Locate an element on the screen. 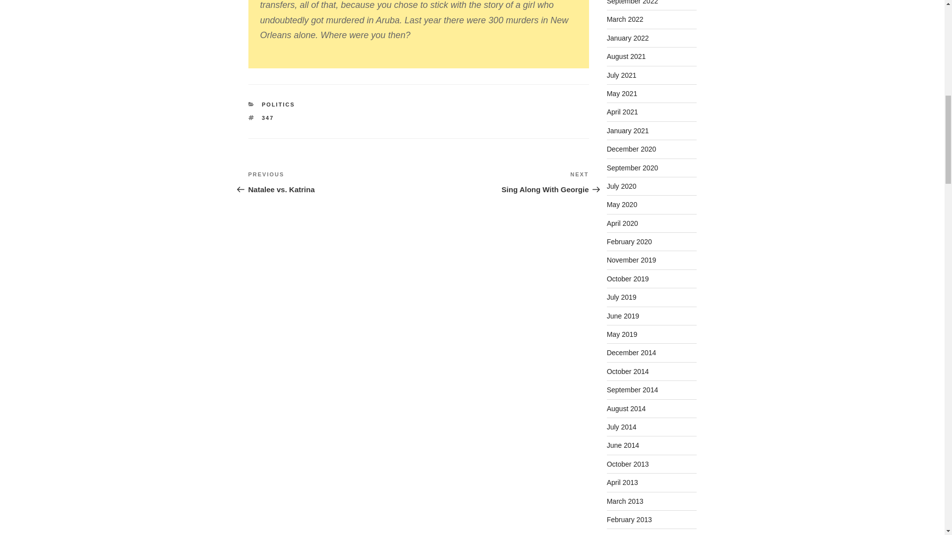 This screenshot has height=535, width=952. April 2021 is located at coordinates (622, 75).